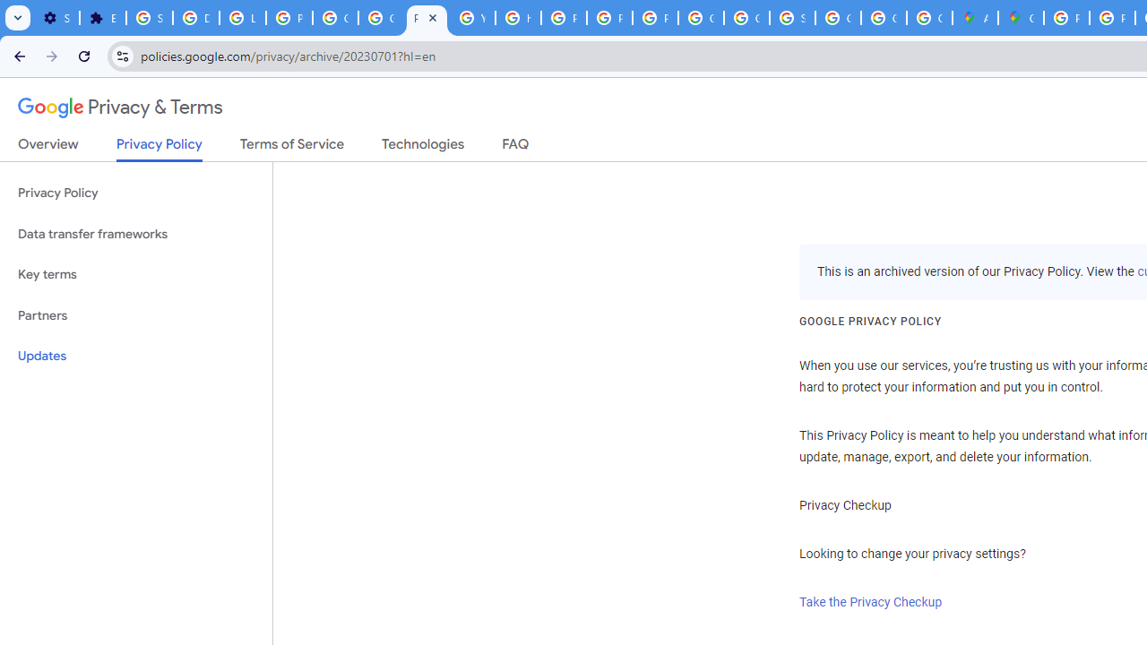 The height and width of the screenshot is (645, 1147). What do you see at coordinates (56, 18) in the screenshot?
I see `Settings - On startup` at bounding box center [56, 18].